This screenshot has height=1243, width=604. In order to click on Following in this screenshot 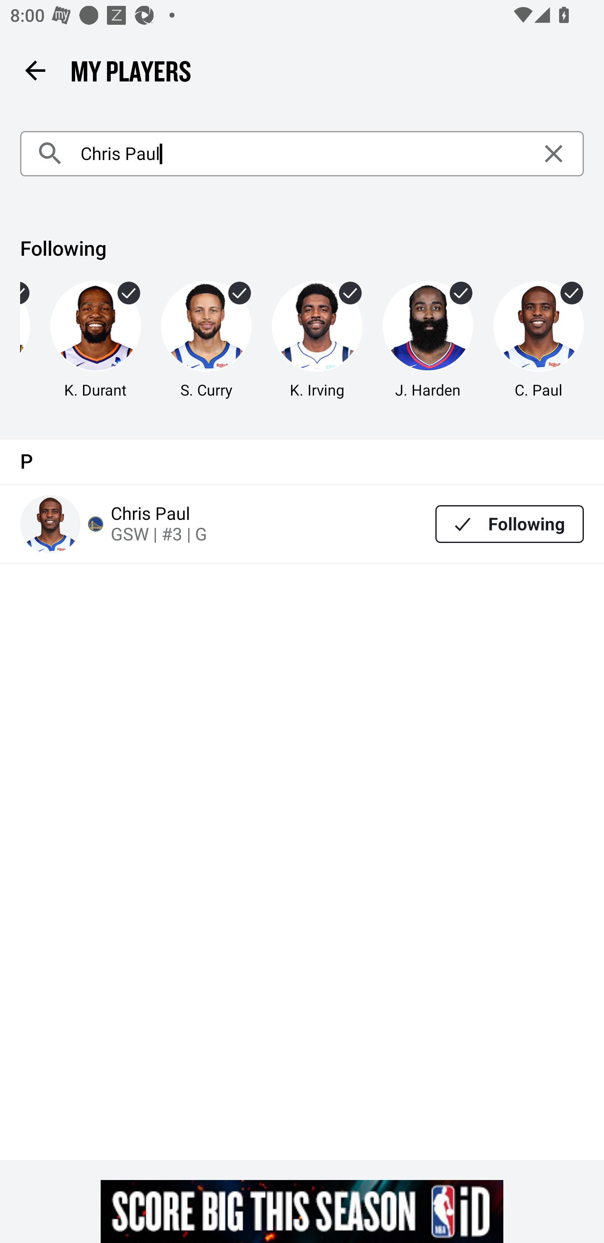, I will do `click(510, 524)`.